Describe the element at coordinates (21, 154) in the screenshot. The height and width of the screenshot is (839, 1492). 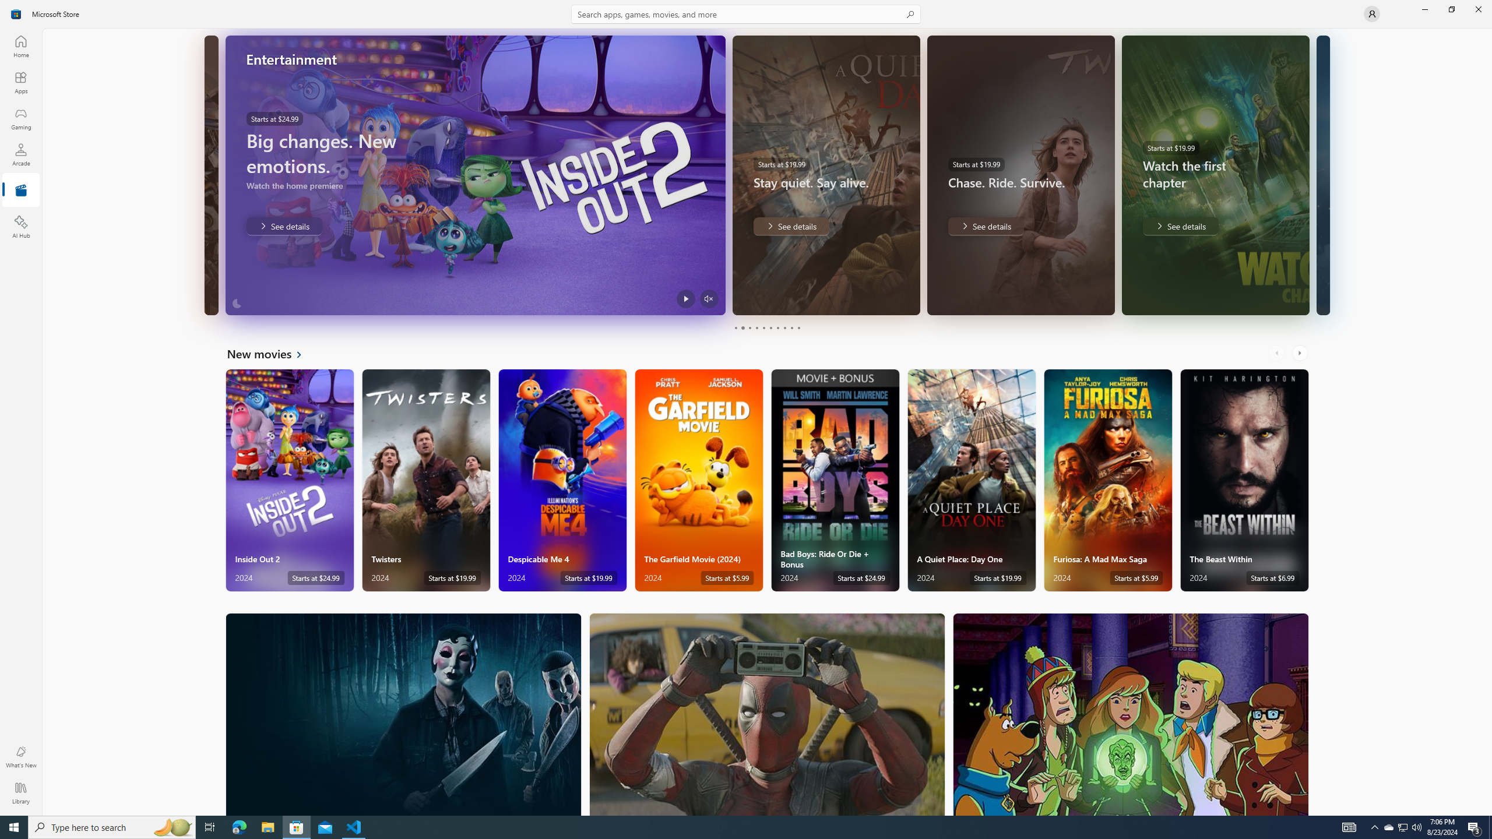
I see `Arcade` at that location.